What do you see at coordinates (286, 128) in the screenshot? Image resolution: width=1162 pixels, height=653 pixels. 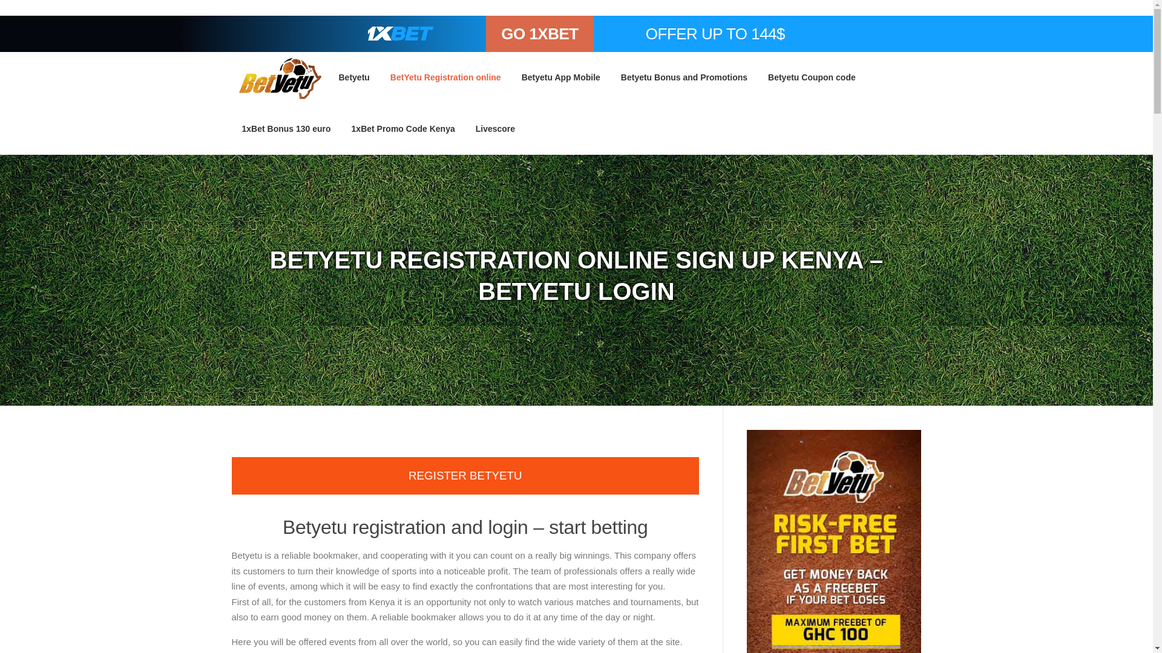 I see `1xBet Bonus 130 euro` at bounding box center [286, 128].